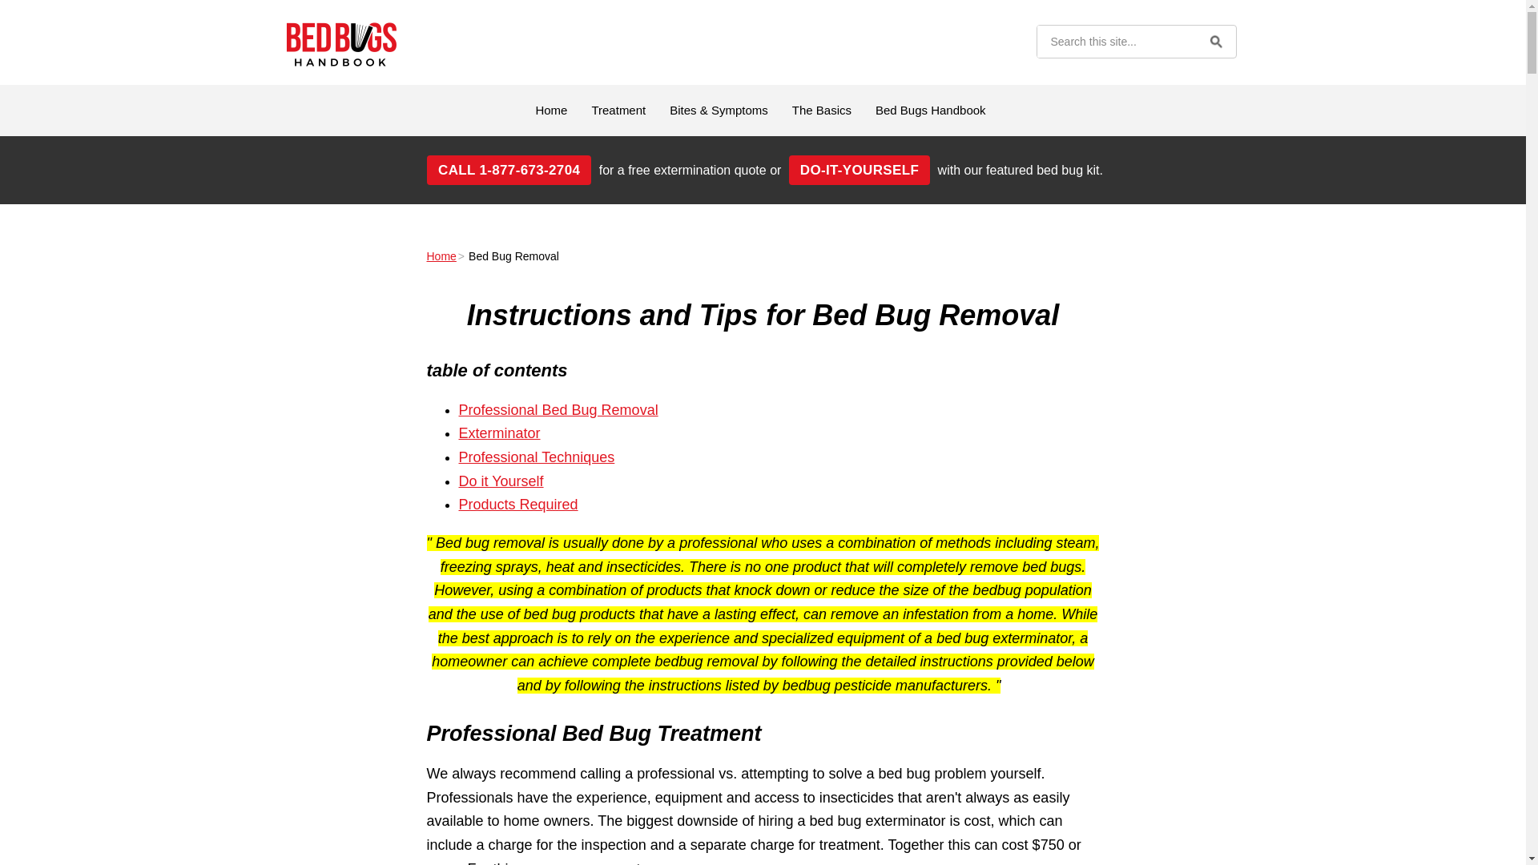 The height and width of the screenshot is (865, 1538). Describe the element at coordinates (558, 410) in the screenshot. I see `Professional Bed Bug Removal` at that location.